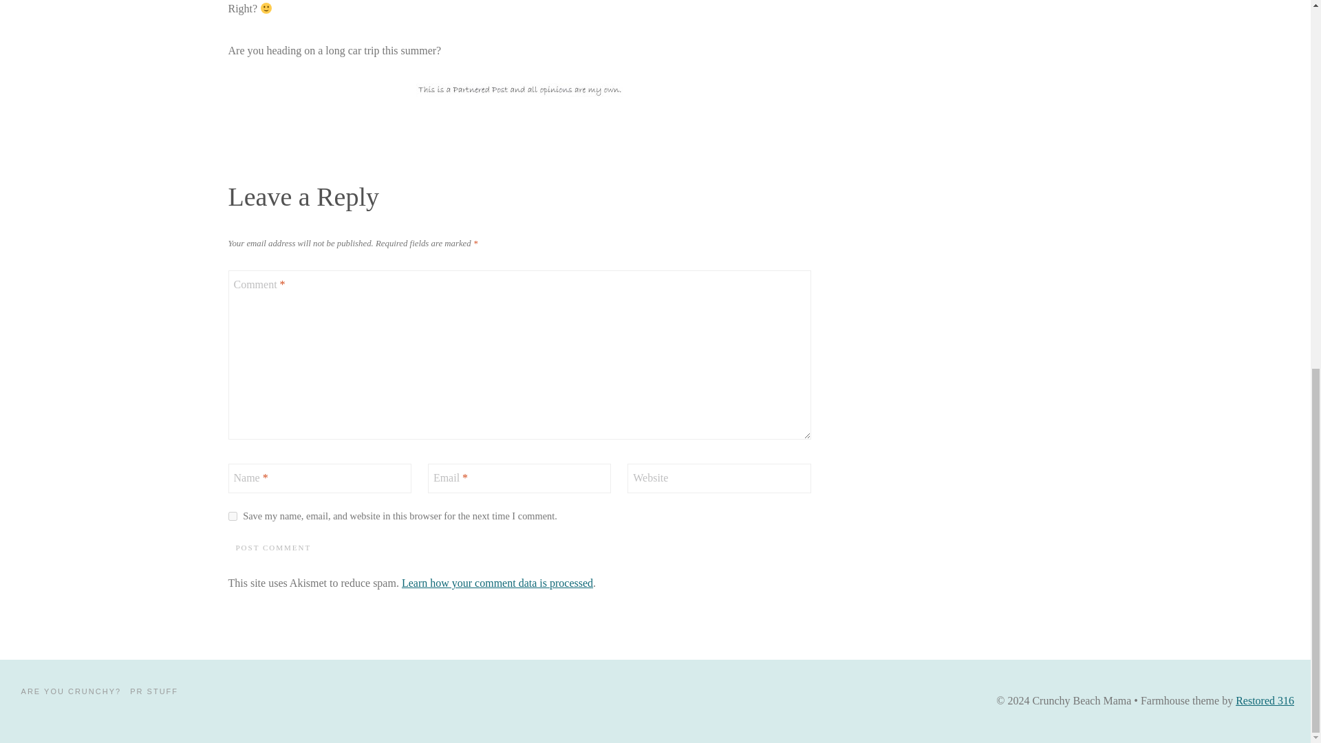 Image resolution: width=1321 pixels, height=743 pixels. I want to click on Learn how your comment data is processed, so click(497, 583).